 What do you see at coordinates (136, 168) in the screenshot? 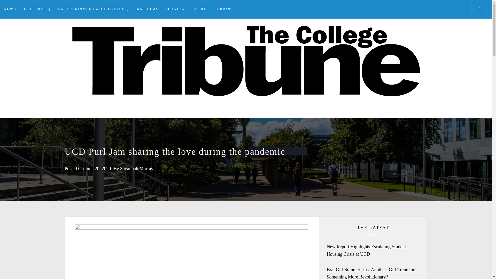
I see `Savannah Murray` at bounding box center [136, 168].